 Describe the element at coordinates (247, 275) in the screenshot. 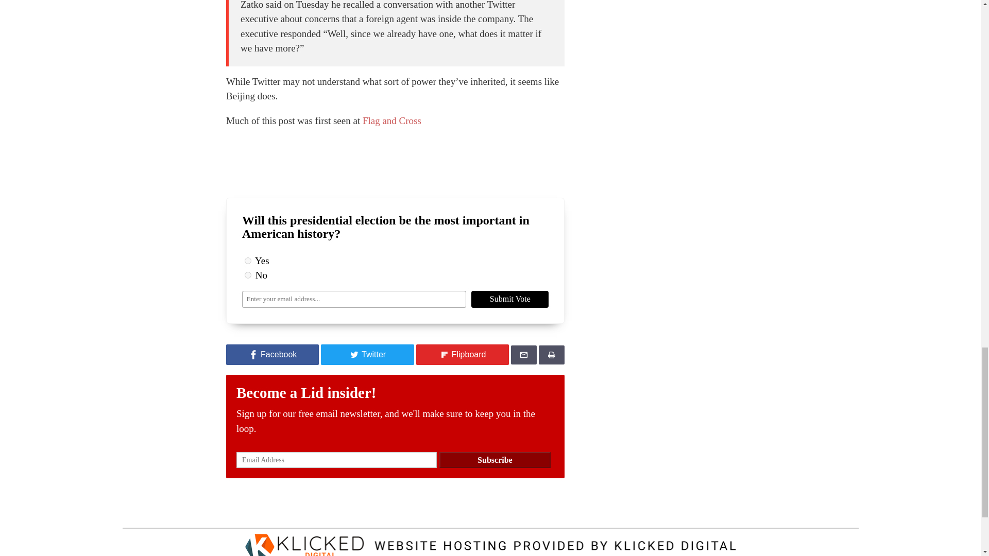

I see `30` at that location.